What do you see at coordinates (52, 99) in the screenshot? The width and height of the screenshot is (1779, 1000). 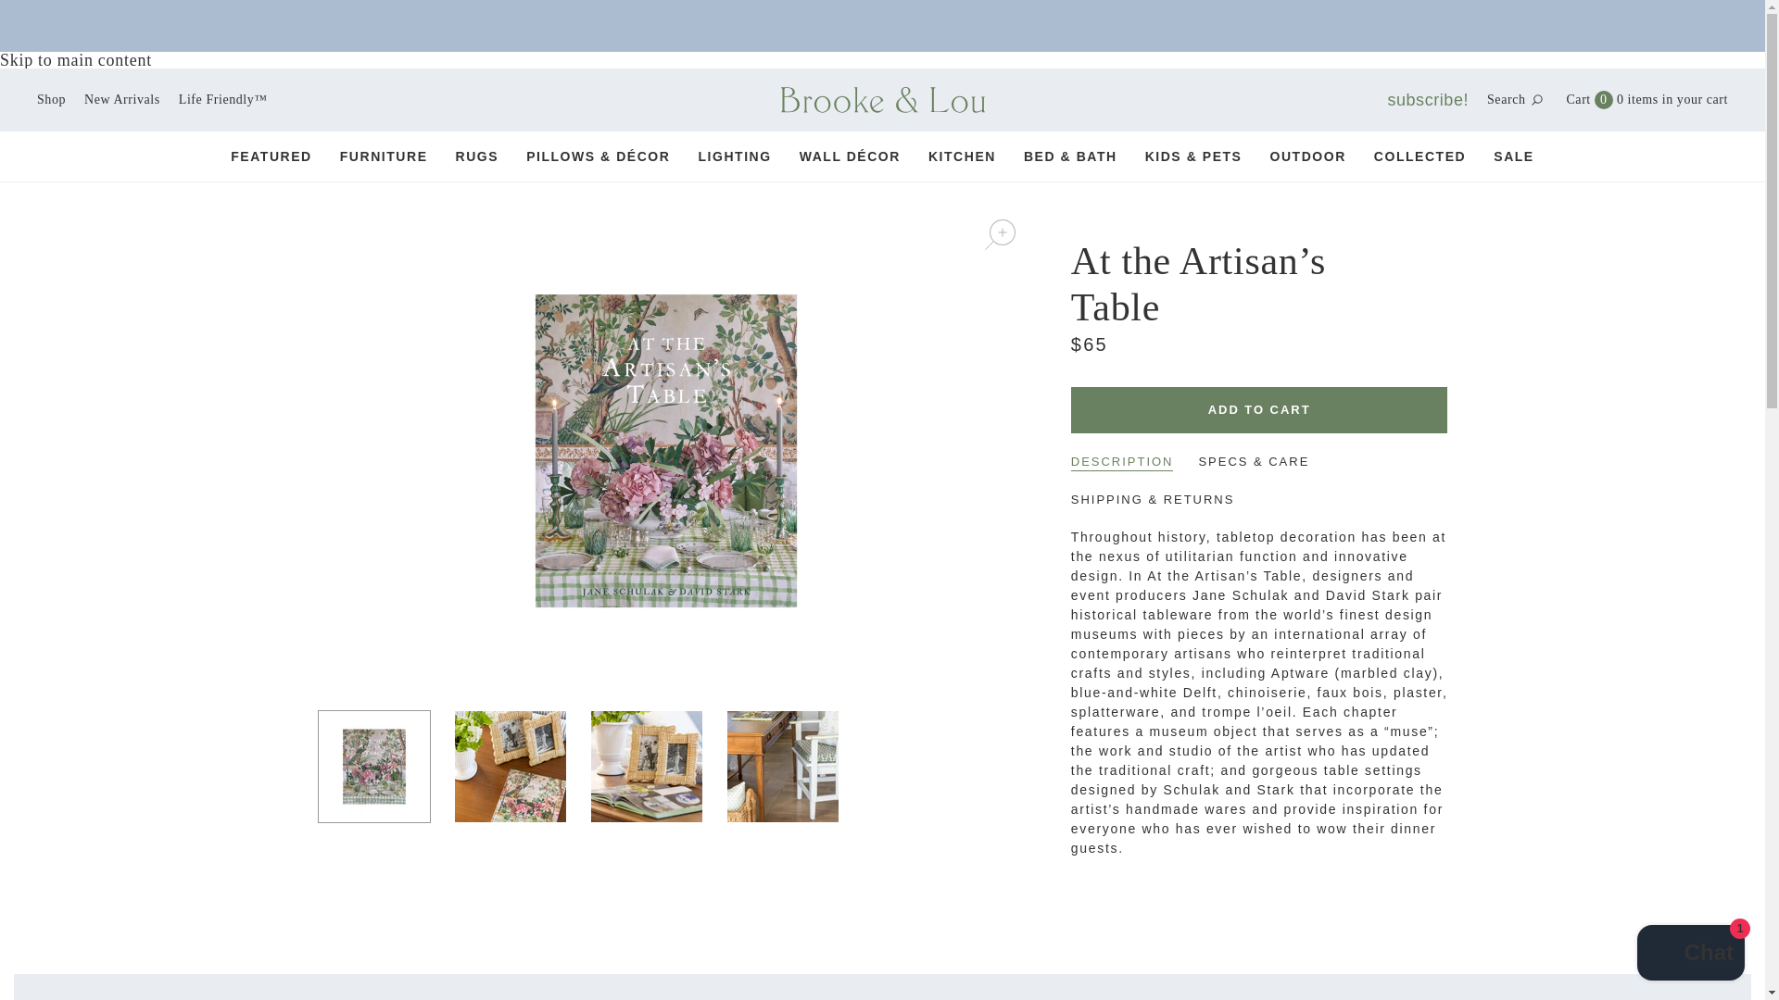 I see `LIGHTING` at bounding box center [52, 99].